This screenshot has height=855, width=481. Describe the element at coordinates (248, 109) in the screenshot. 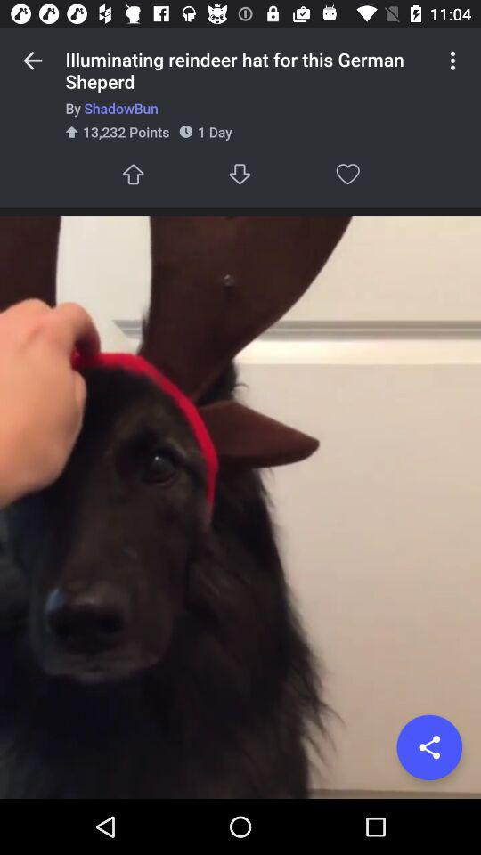

I see `launch the icon below the illuminating reindeer hat item` at that location.